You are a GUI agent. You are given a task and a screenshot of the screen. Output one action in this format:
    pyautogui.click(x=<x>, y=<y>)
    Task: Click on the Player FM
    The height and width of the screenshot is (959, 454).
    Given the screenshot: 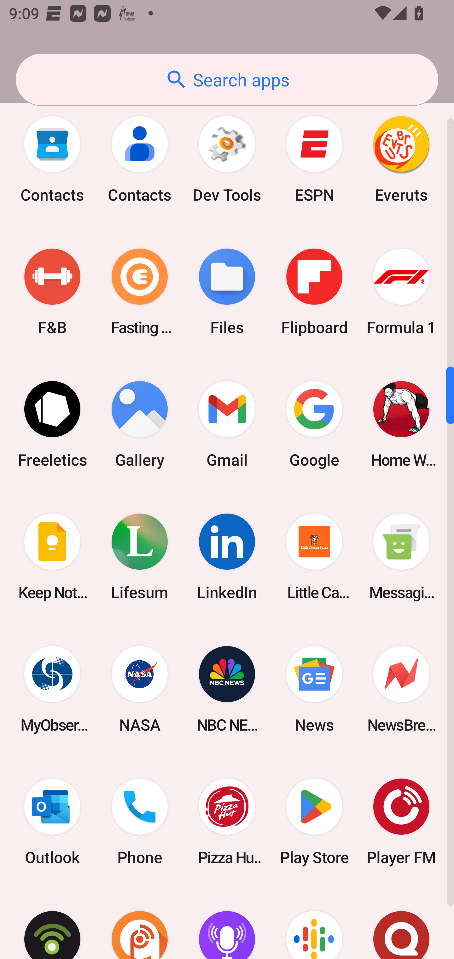 What is the action you would take?
    pyautogui.click(x=401, y=822)
    